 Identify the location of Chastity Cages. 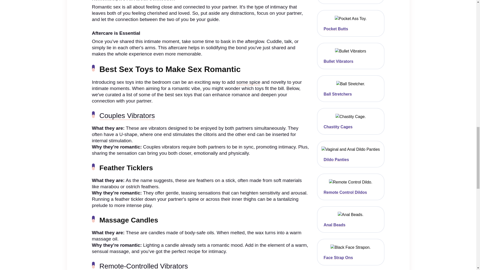
(350, 127).